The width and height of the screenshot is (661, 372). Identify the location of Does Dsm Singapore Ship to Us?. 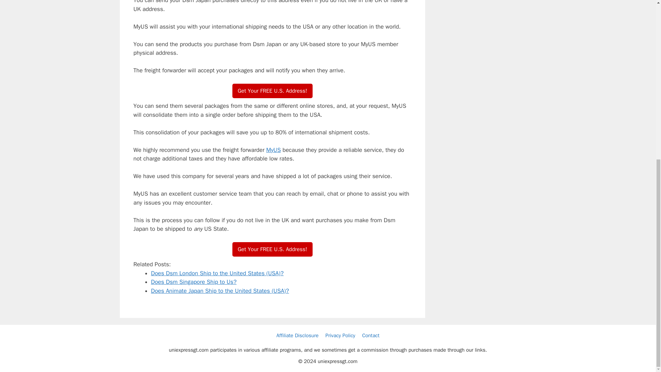
(193, 282).